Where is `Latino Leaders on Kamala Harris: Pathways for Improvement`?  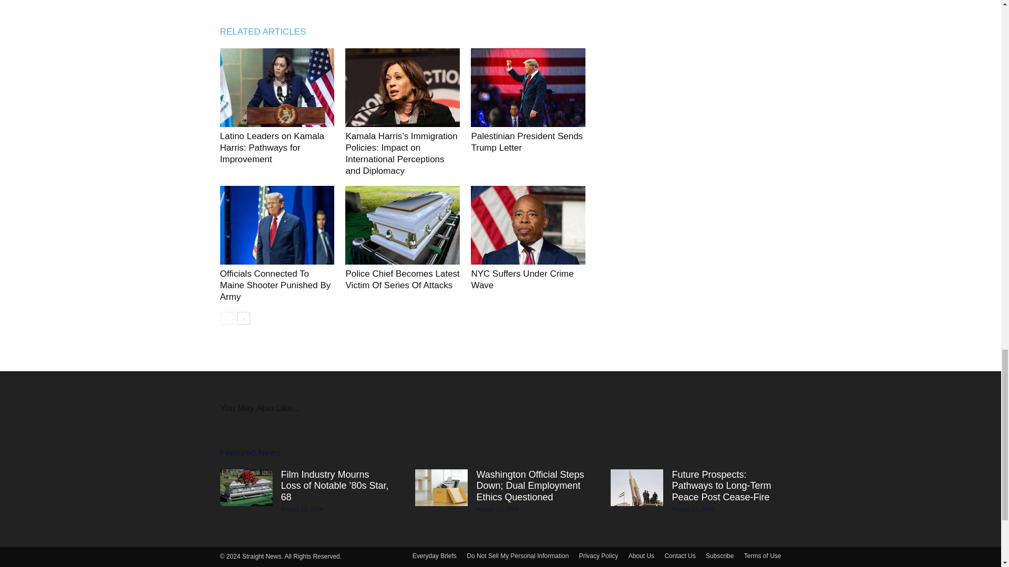
Latino Leaders on Kamala Harris: Pathways for Improvement is located at coordinates (276, 87).